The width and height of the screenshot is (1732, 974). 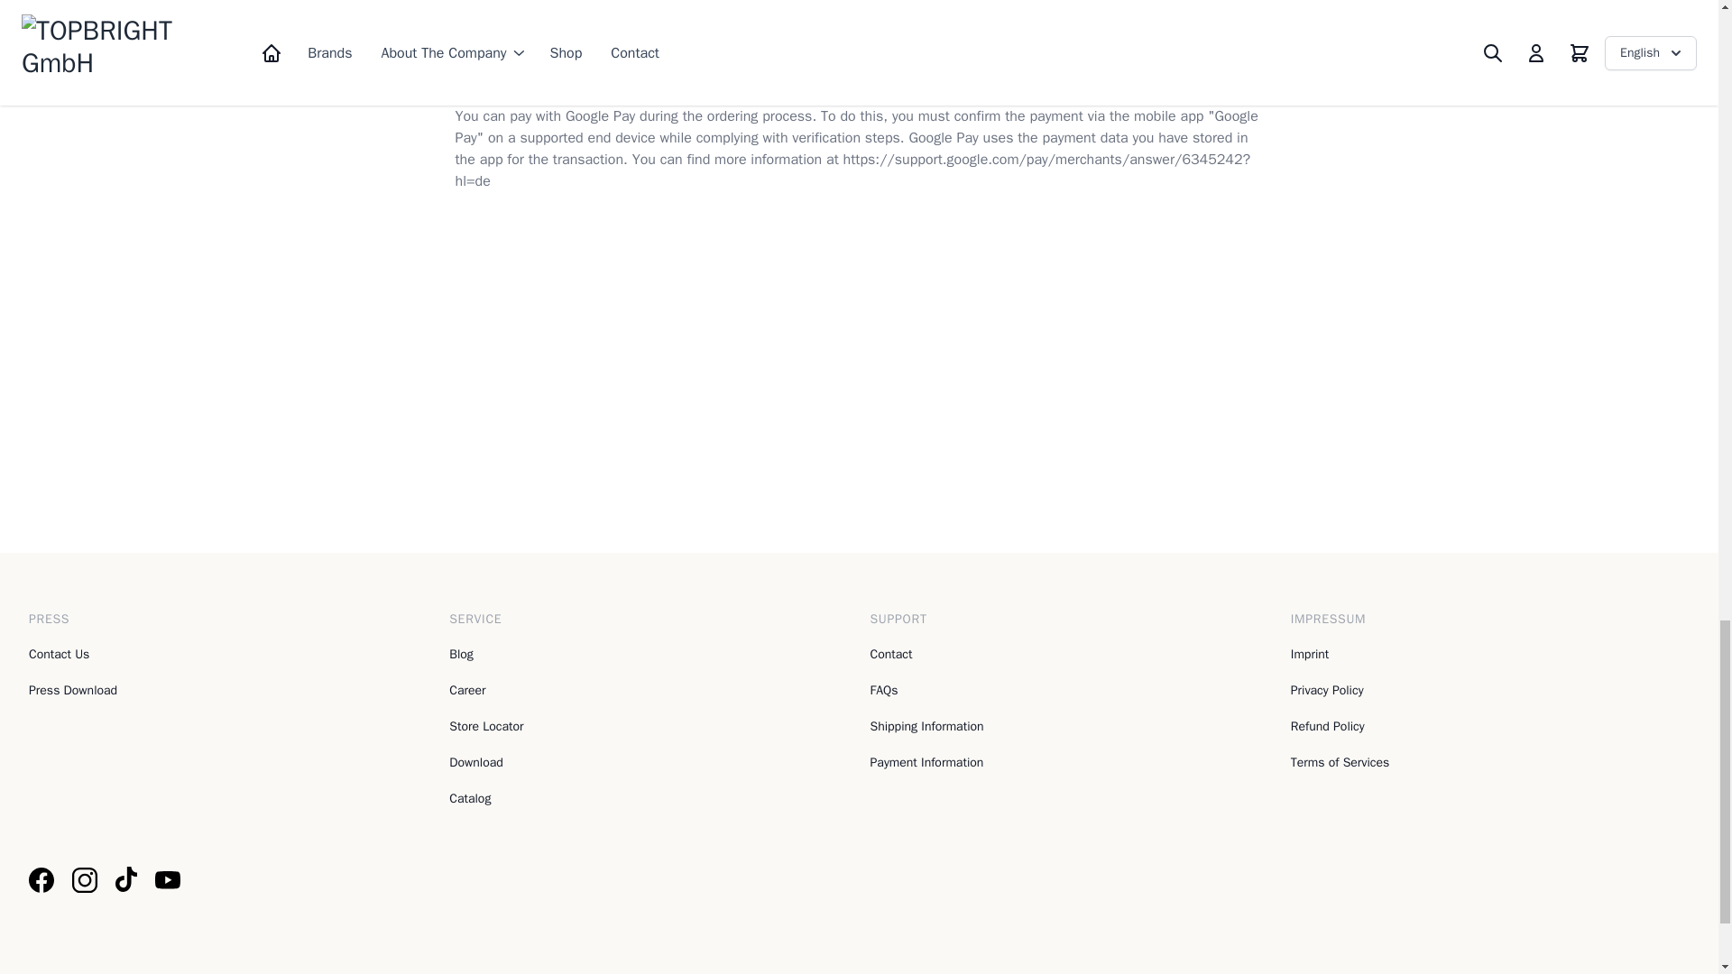 What do you see at coordinates (460, 655) in the screenshot?
I see `Blog` at bounding box center [460, 655].